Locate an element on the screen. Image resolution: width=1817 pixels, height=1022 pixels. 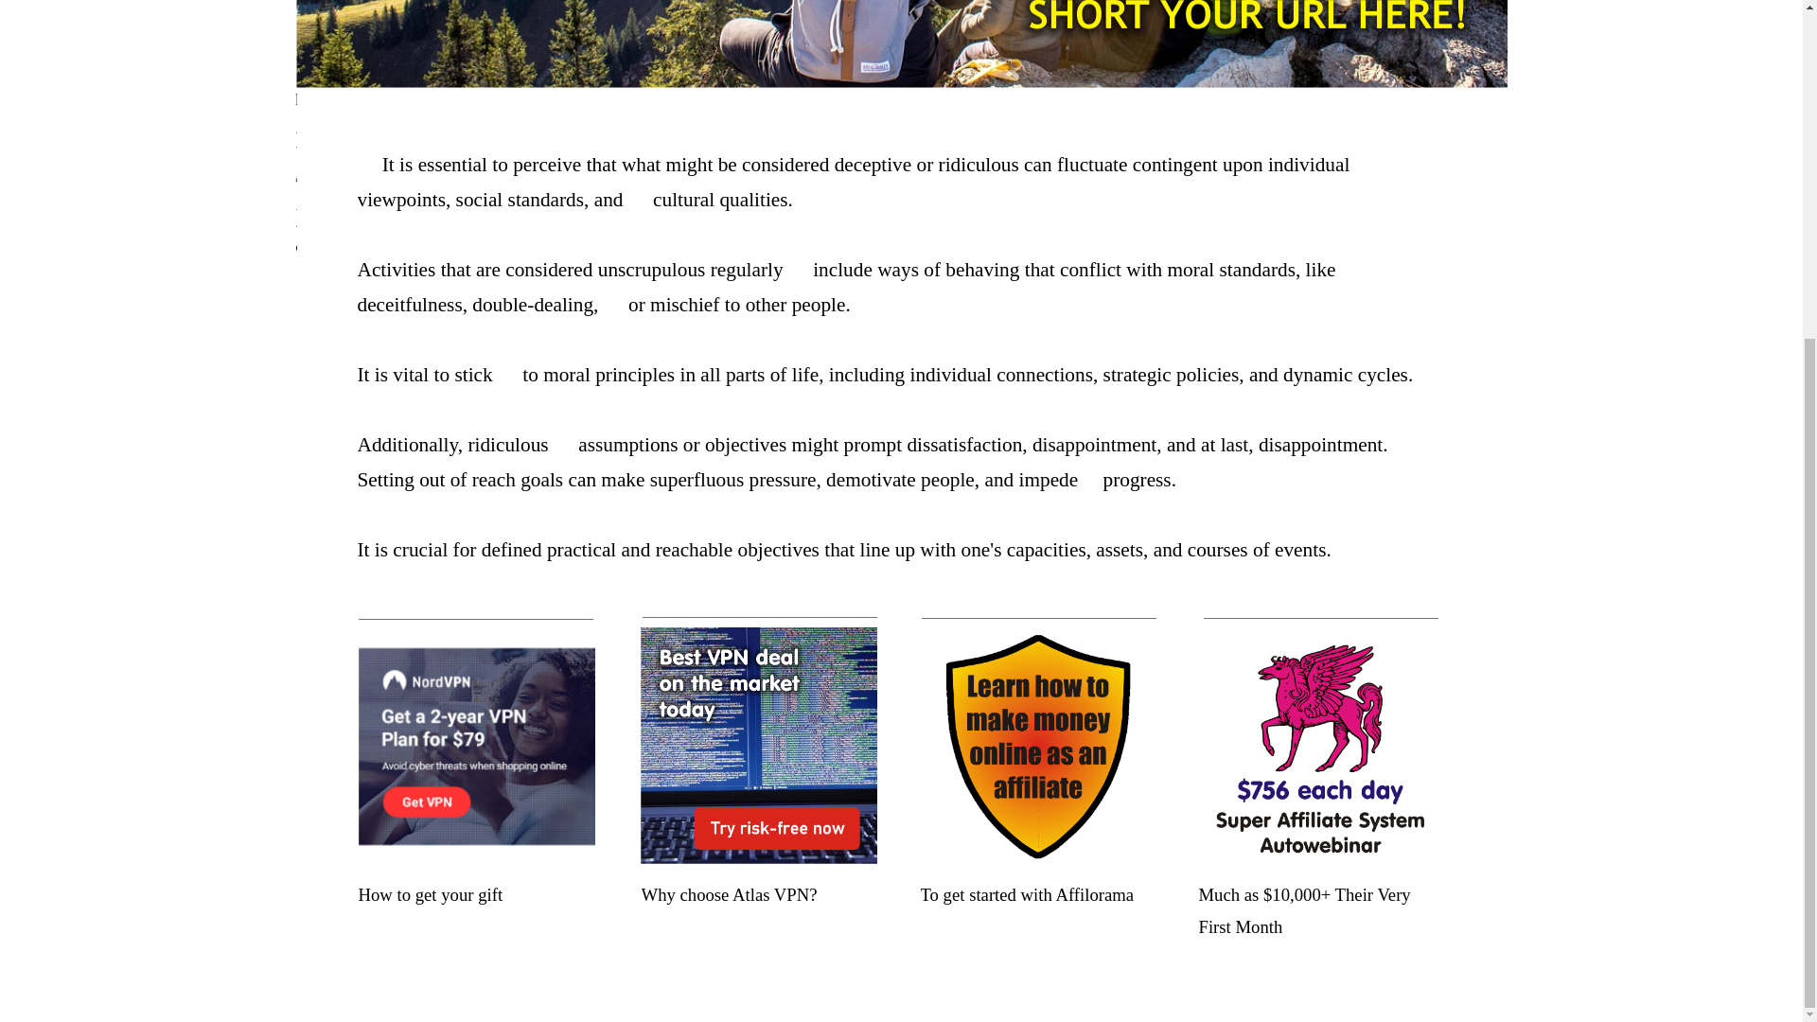
Custom URL shortener is located at coordinates (1385, 199).